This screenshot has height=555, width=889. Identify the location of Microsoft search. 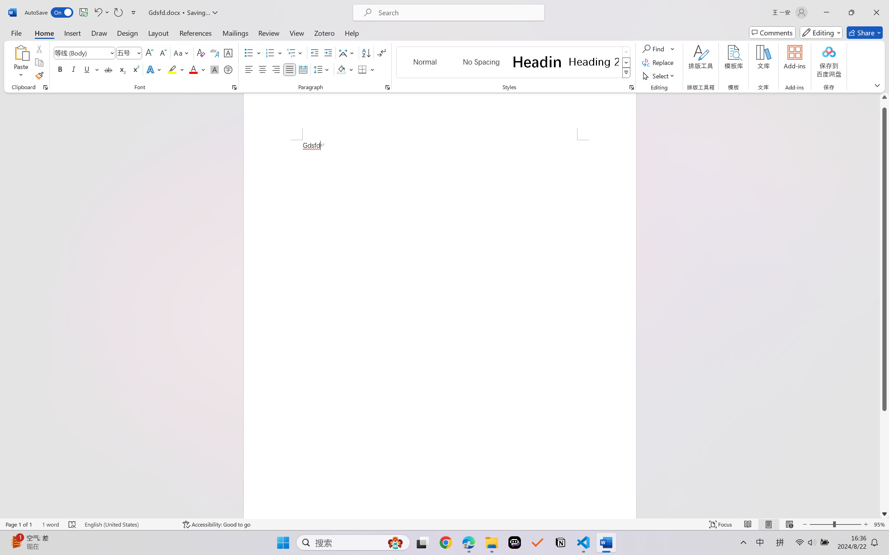
(458, 12).